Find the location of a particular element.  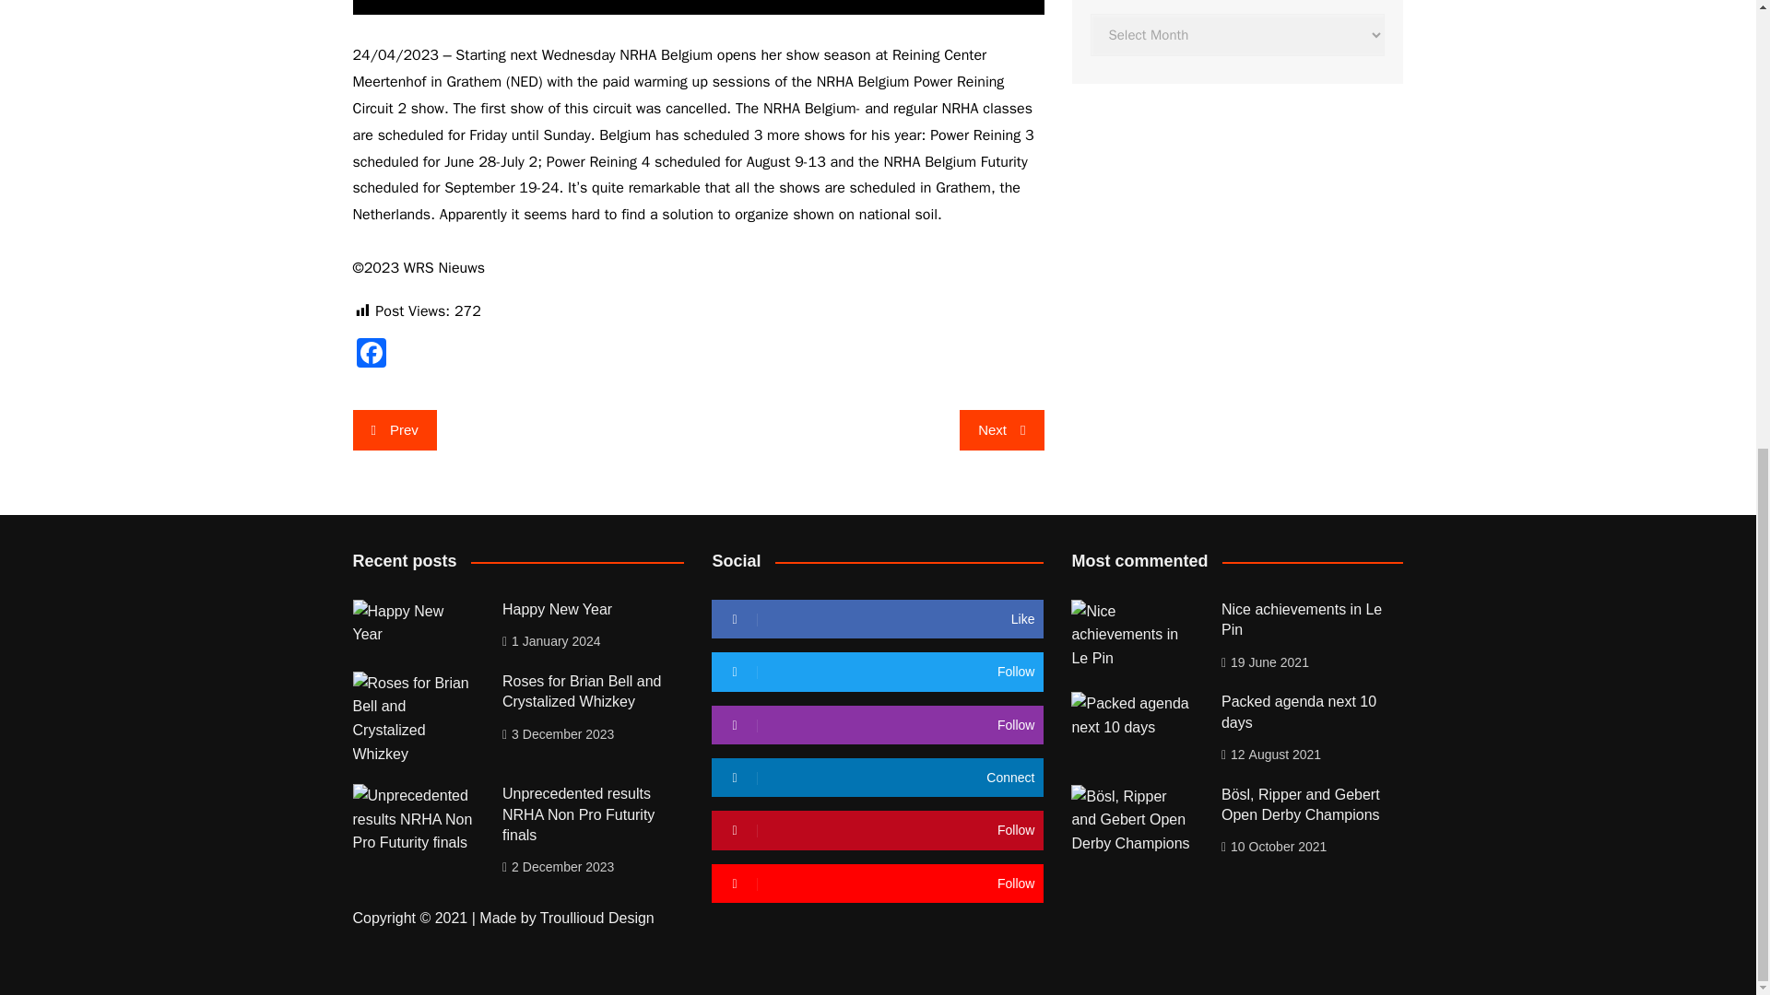

Roses for Brian Bell and Crystalized Whizkey is located at coordinates (583, 691).